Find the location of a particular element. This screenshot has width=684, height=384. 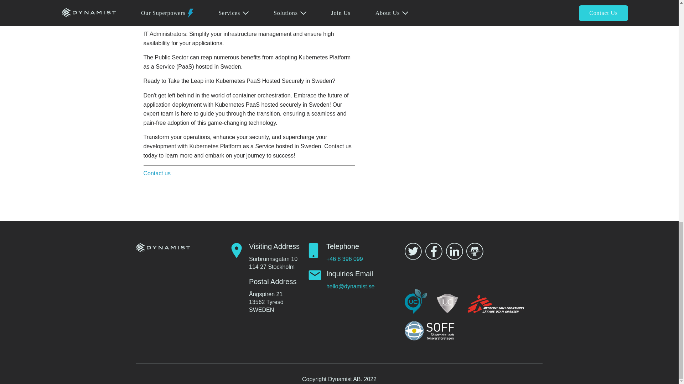

Contact us is located at coordinates (157, 173).